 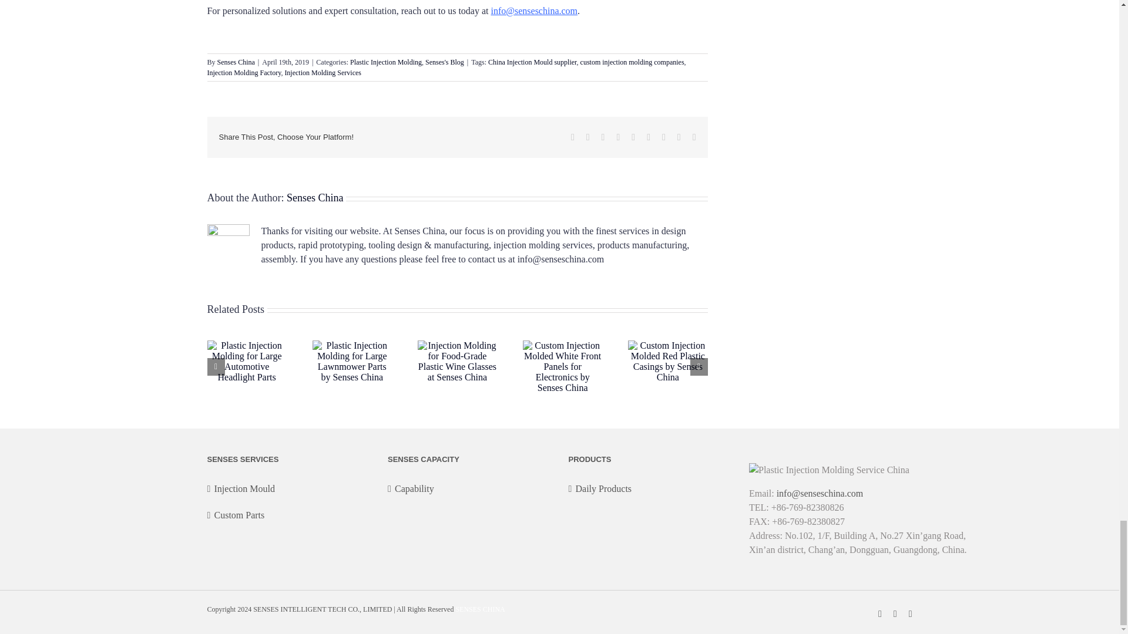 I want to click on Posts by Senses China, so click(x=236, y=62).